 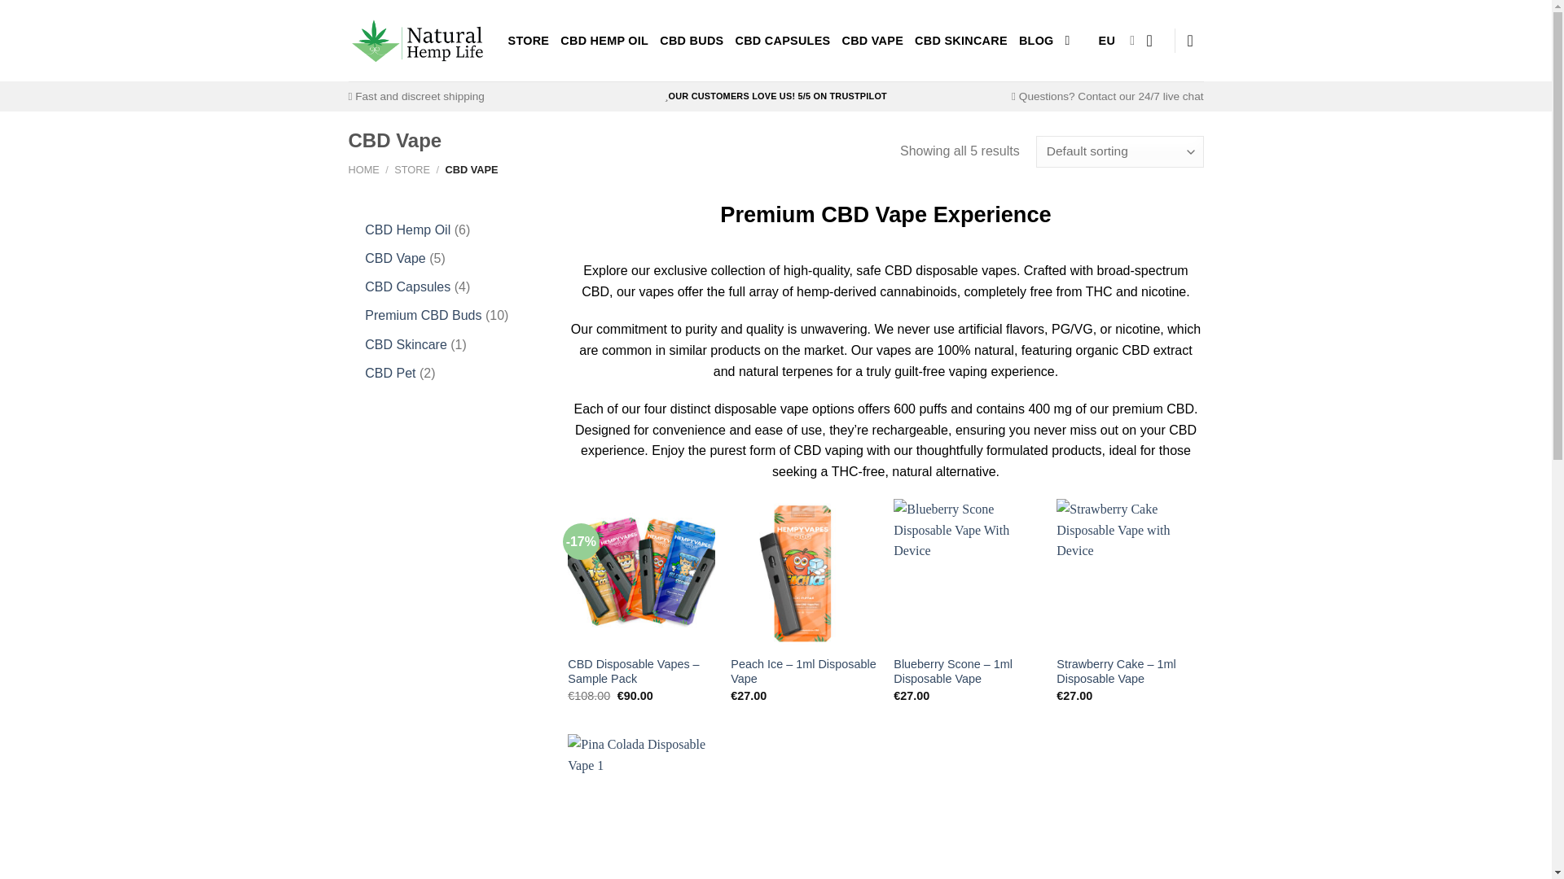 What do you see at coordinates (1036, 41) in the screenshot?
I see `BLOG` at bounding box center [1036, 41].